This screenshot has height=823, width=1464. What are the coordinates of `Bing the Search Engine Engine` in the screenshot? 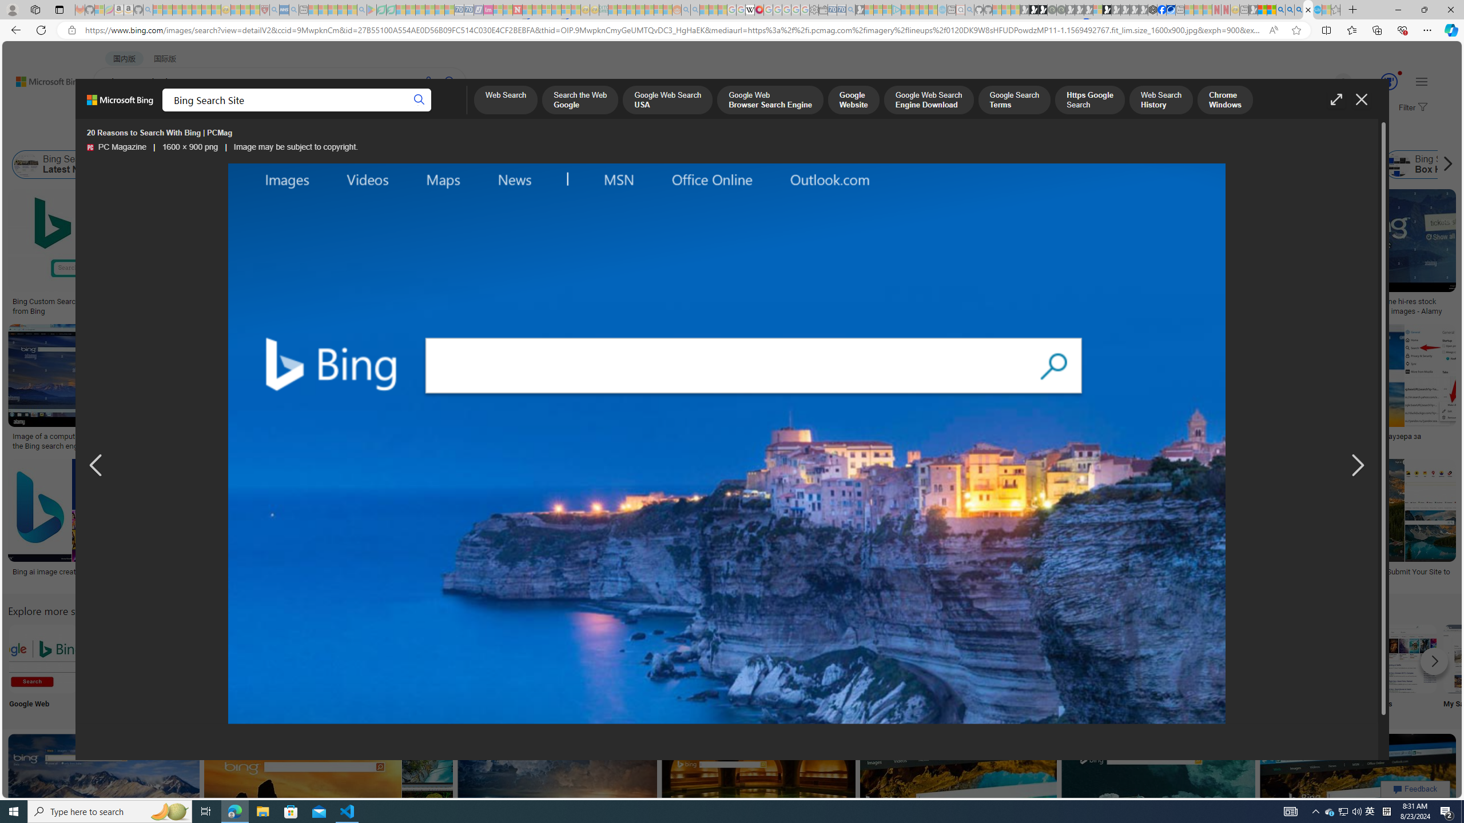 It's located at (873, 669).